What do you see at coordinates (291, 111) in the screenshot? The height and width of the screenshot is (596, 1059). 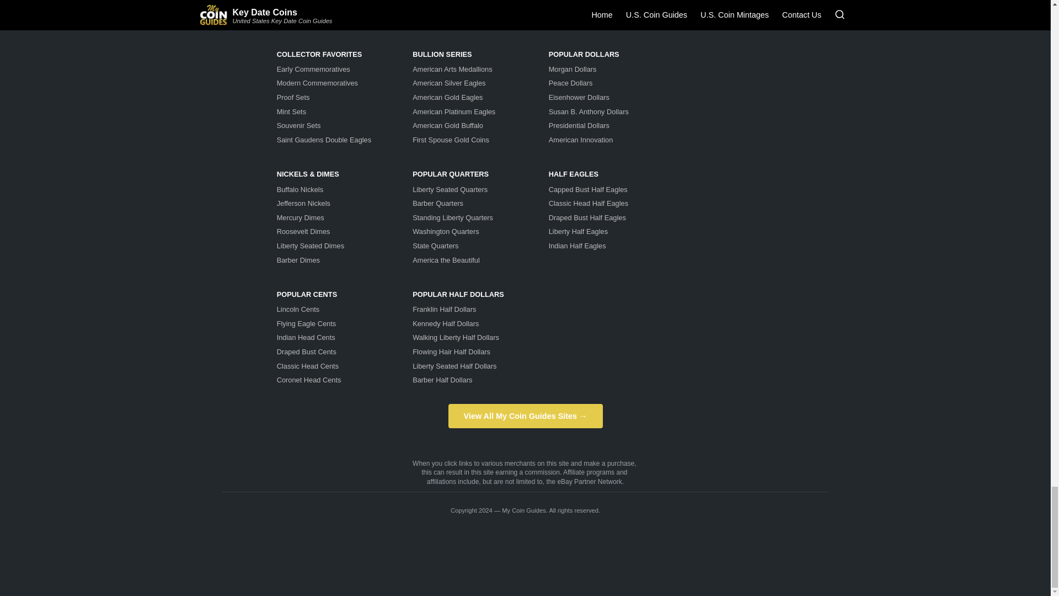 I see `Mint Sets` at bounding box center [291, 111].